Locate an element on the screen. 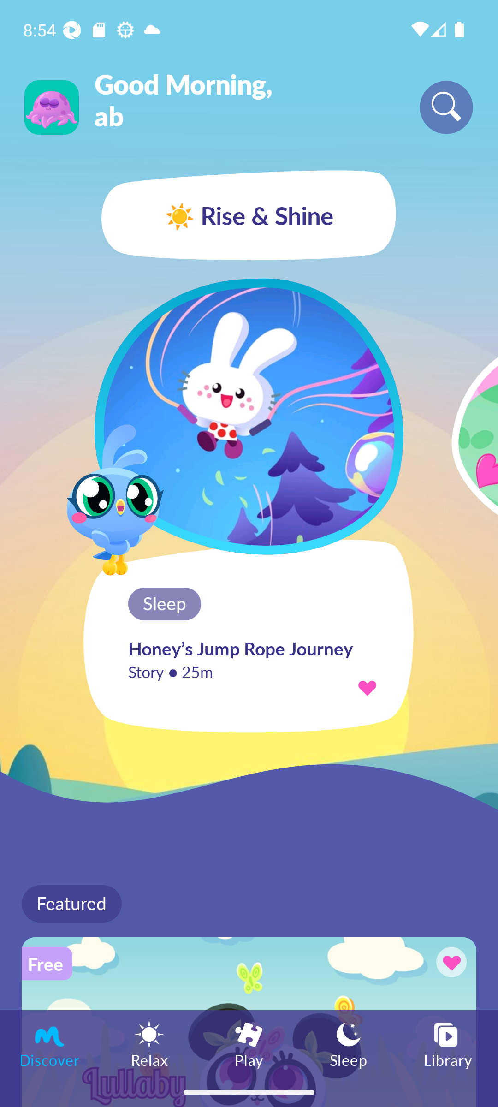  Button is located at coordinates (449, 964).